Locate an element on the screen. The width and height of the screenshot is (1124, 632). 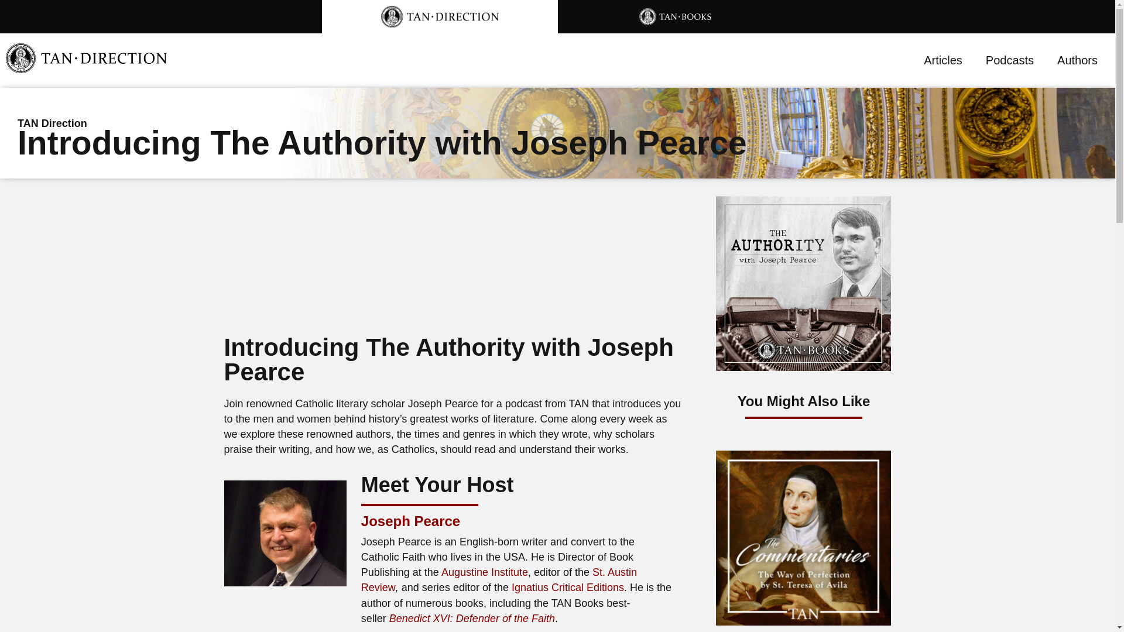
St. Austin Review is located at coordinates (499, 579).